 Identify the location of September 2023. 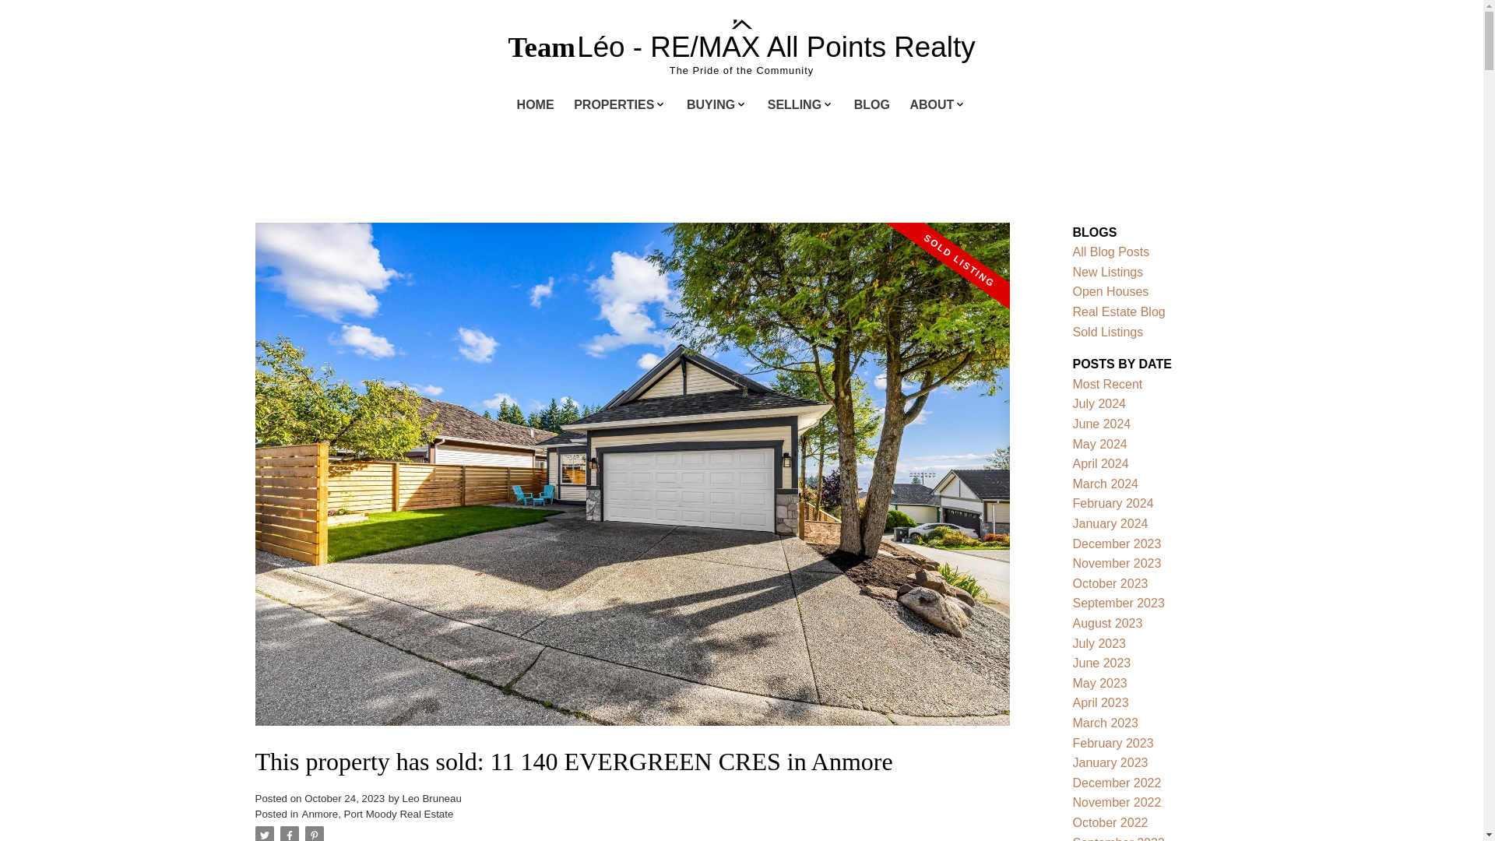
(1118, 603).